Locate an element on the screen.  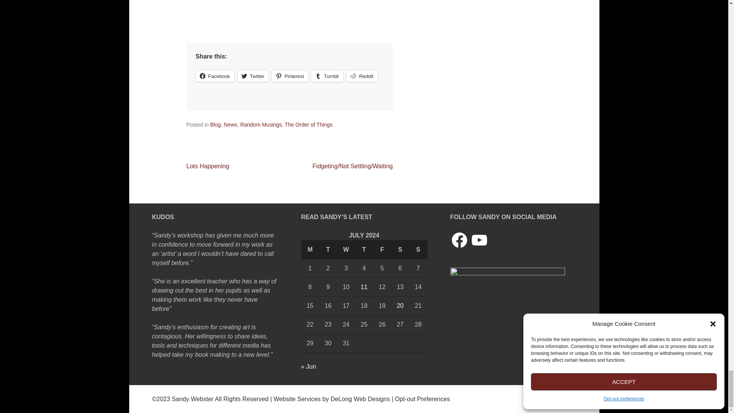
Blog is located at coordinates (215, 124).